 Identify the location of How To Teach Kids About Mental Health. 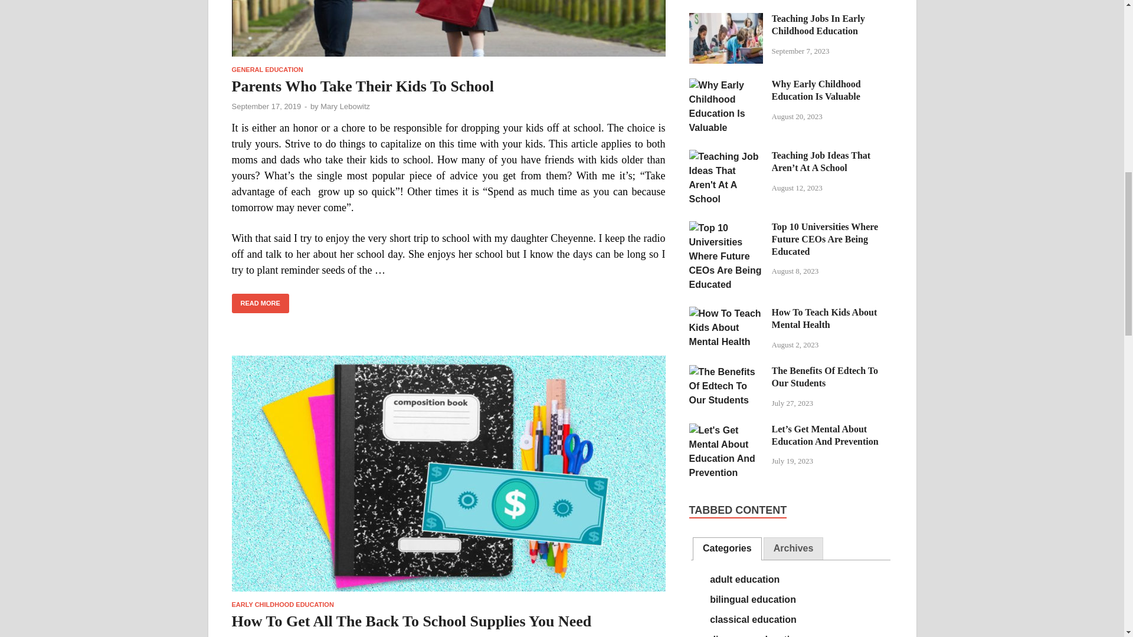
(726, 313).